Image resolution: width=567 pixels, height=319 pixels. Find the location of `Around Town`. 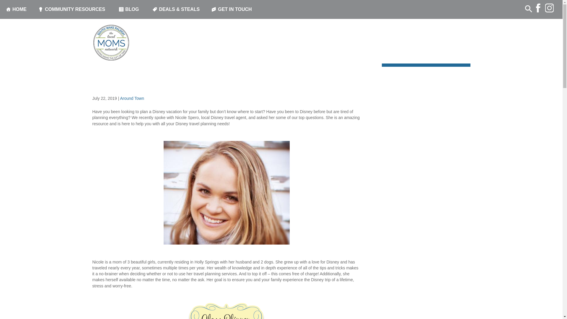

Around Town is located at coordinates (104, 58).